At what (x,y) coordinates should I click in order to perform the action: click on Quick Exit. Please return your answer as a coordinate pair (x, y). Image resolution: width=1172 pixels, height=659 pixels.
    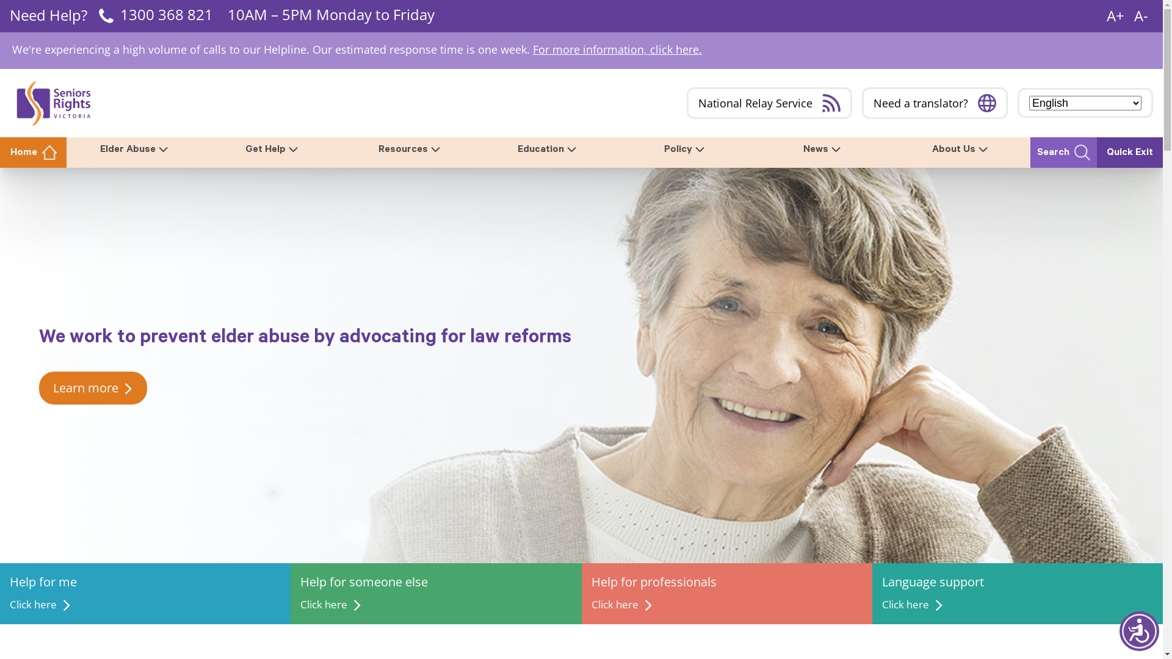
    Looking at the image, I should click on (1130, 153).